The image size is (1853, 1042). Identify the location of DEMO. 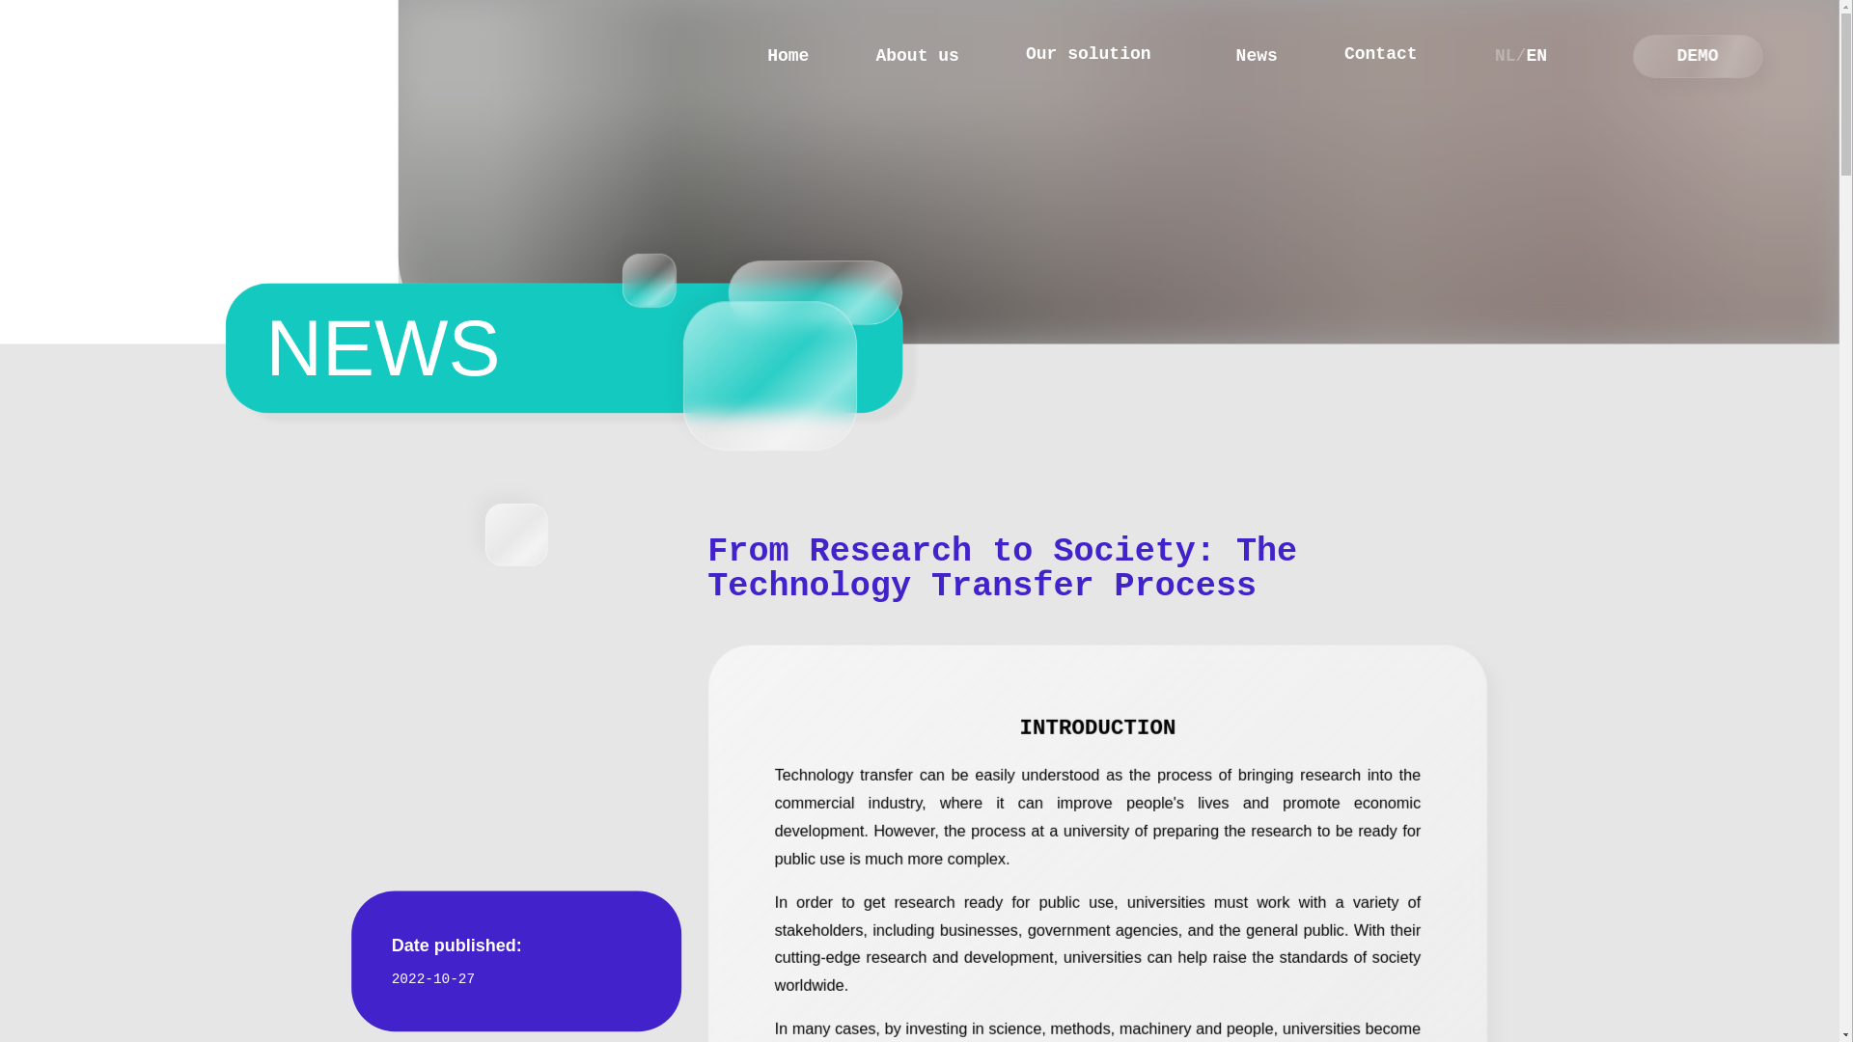
(1704, 58).